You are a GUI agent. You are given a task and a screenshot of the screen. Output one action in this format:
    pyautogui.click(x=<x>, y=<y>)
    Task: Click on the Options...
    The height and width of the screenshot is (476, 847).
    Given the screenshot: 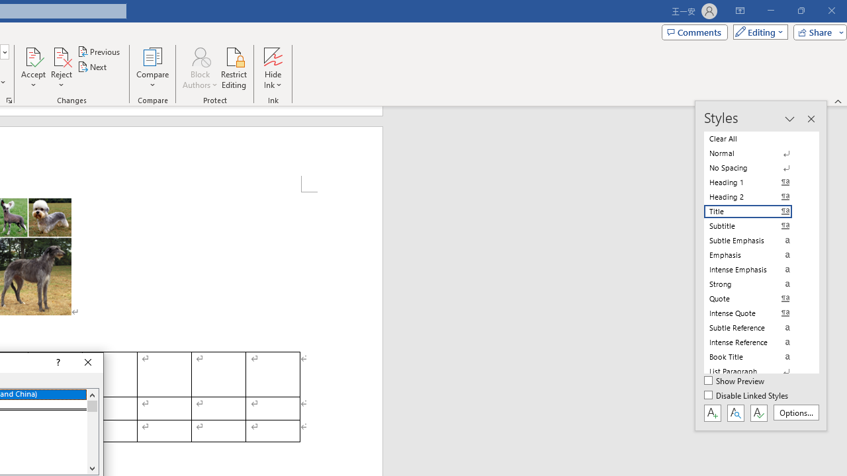 What is the action you would take?
    pyautogui.click(x=795, y=413)
    